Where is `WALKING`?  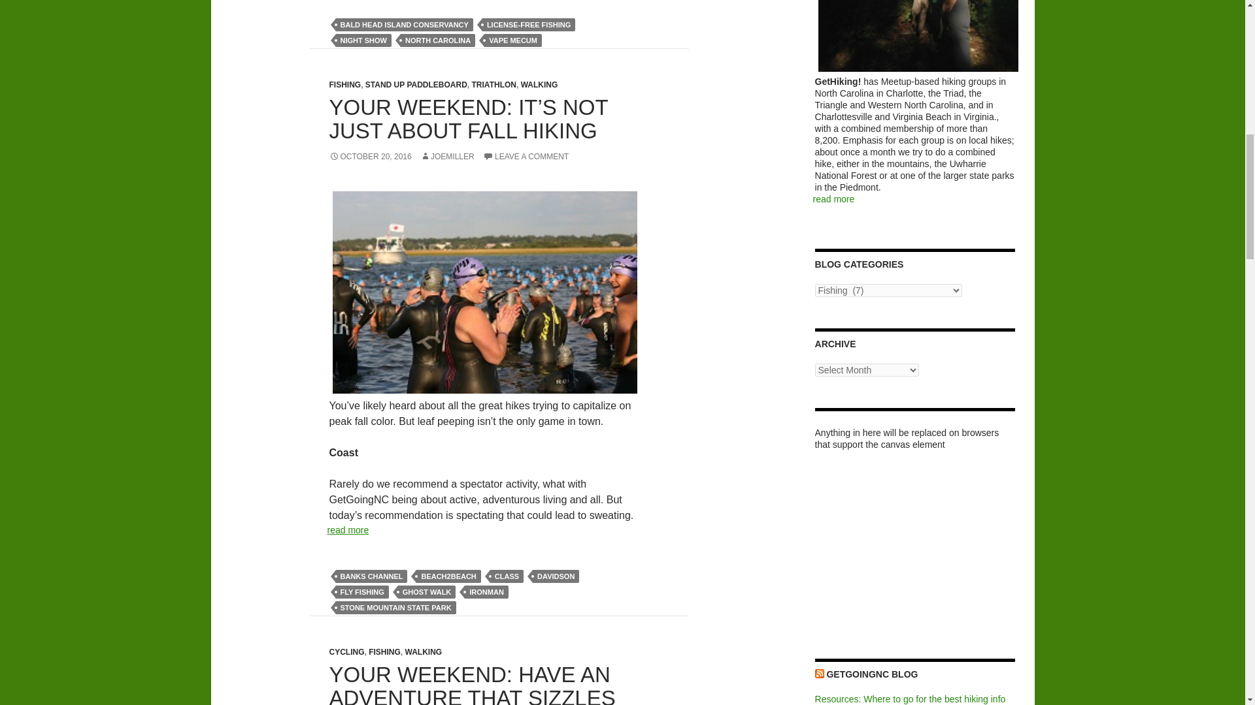 WALKING is located at coordinates (539, 85).